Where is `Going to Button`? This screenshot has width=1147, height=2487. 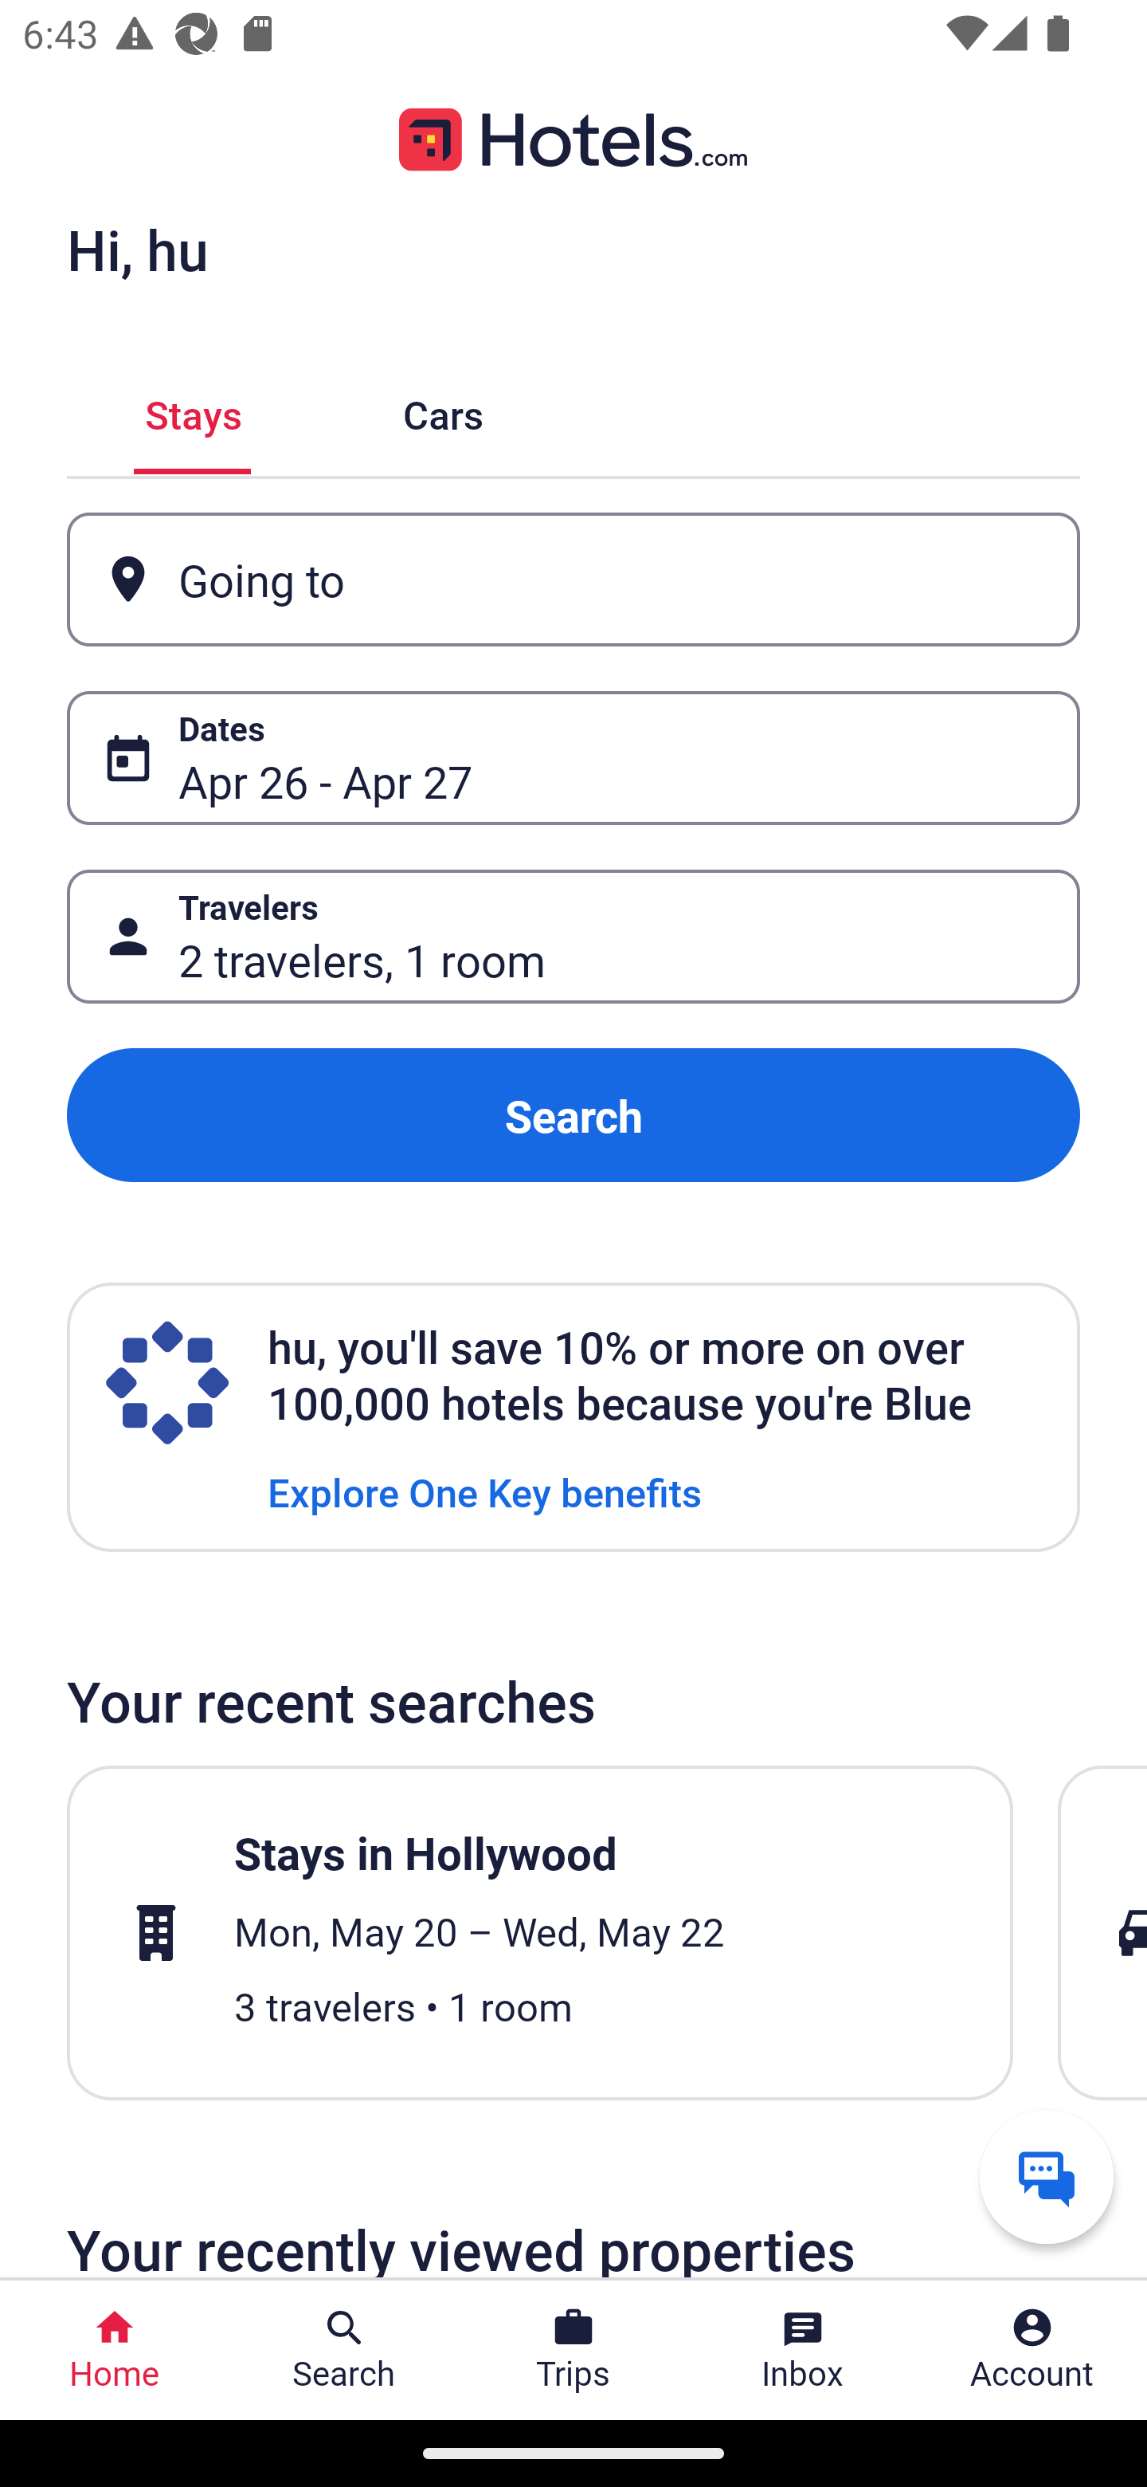 Going to Button is located at coordinates (573, 579).